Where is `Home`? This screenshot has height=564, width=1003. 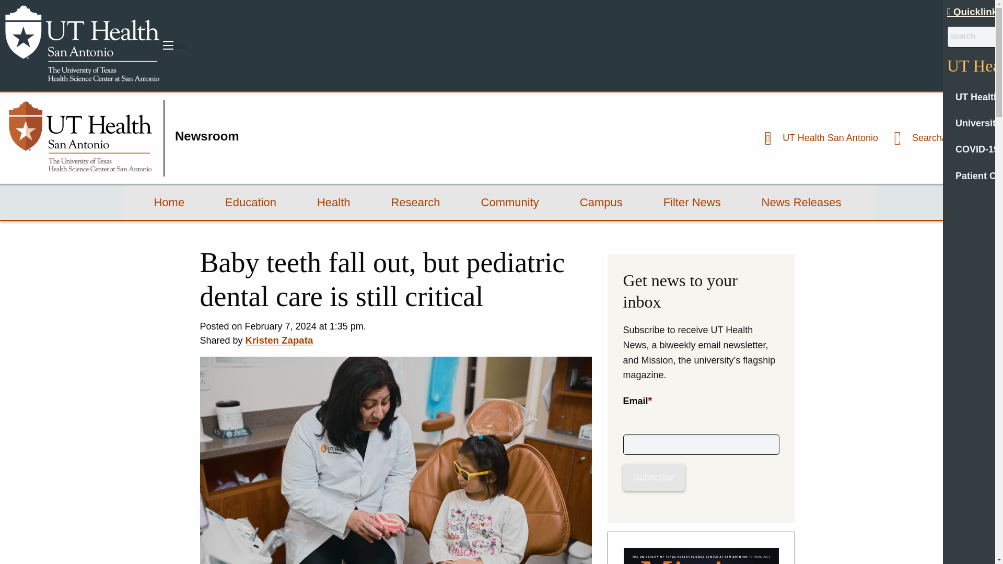 Home is located at coordinates (169, 203).